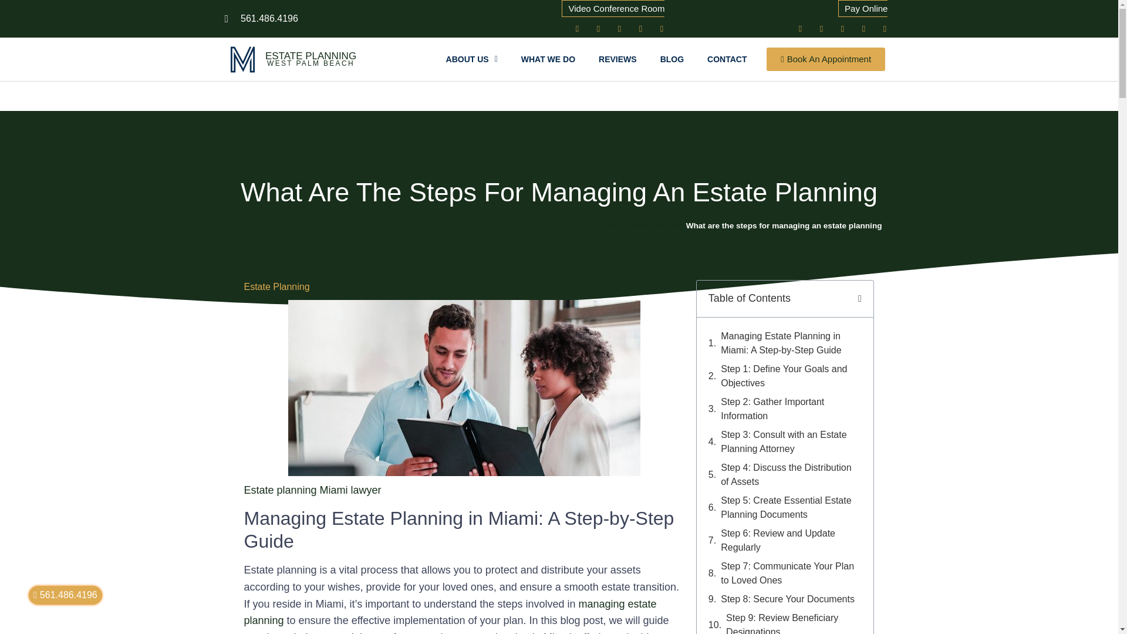  I want to click on Estate planning Miami lawyer, so click(313, 490).